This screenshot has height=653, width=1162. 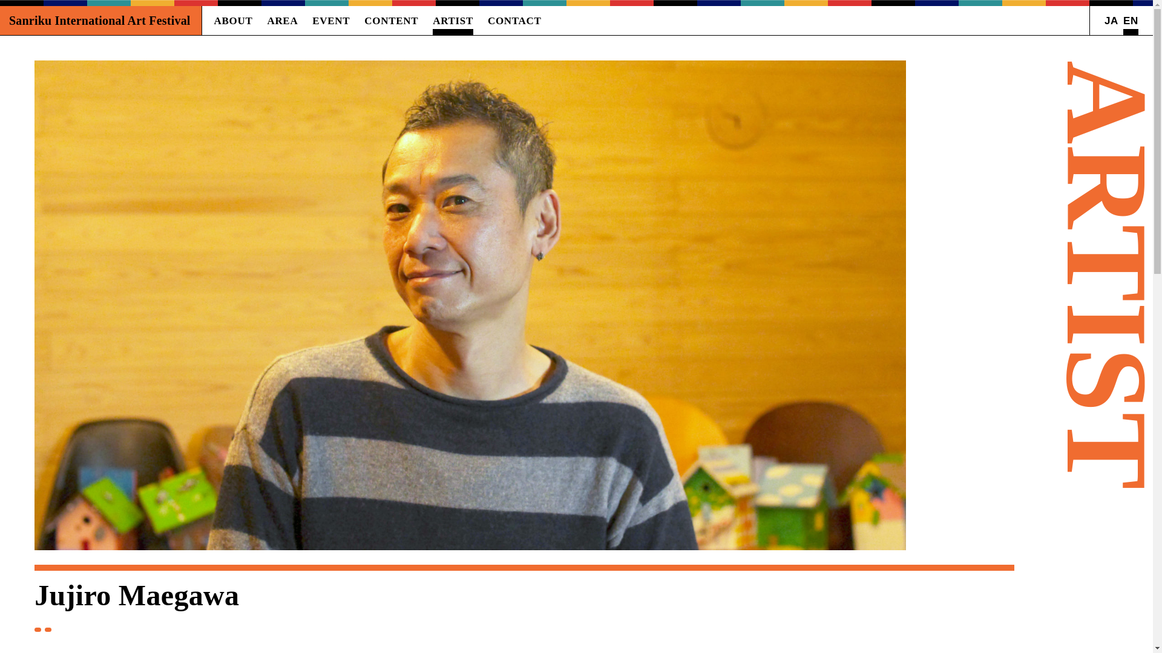 I want to click on CONTACT, so click(x=514, y=21).